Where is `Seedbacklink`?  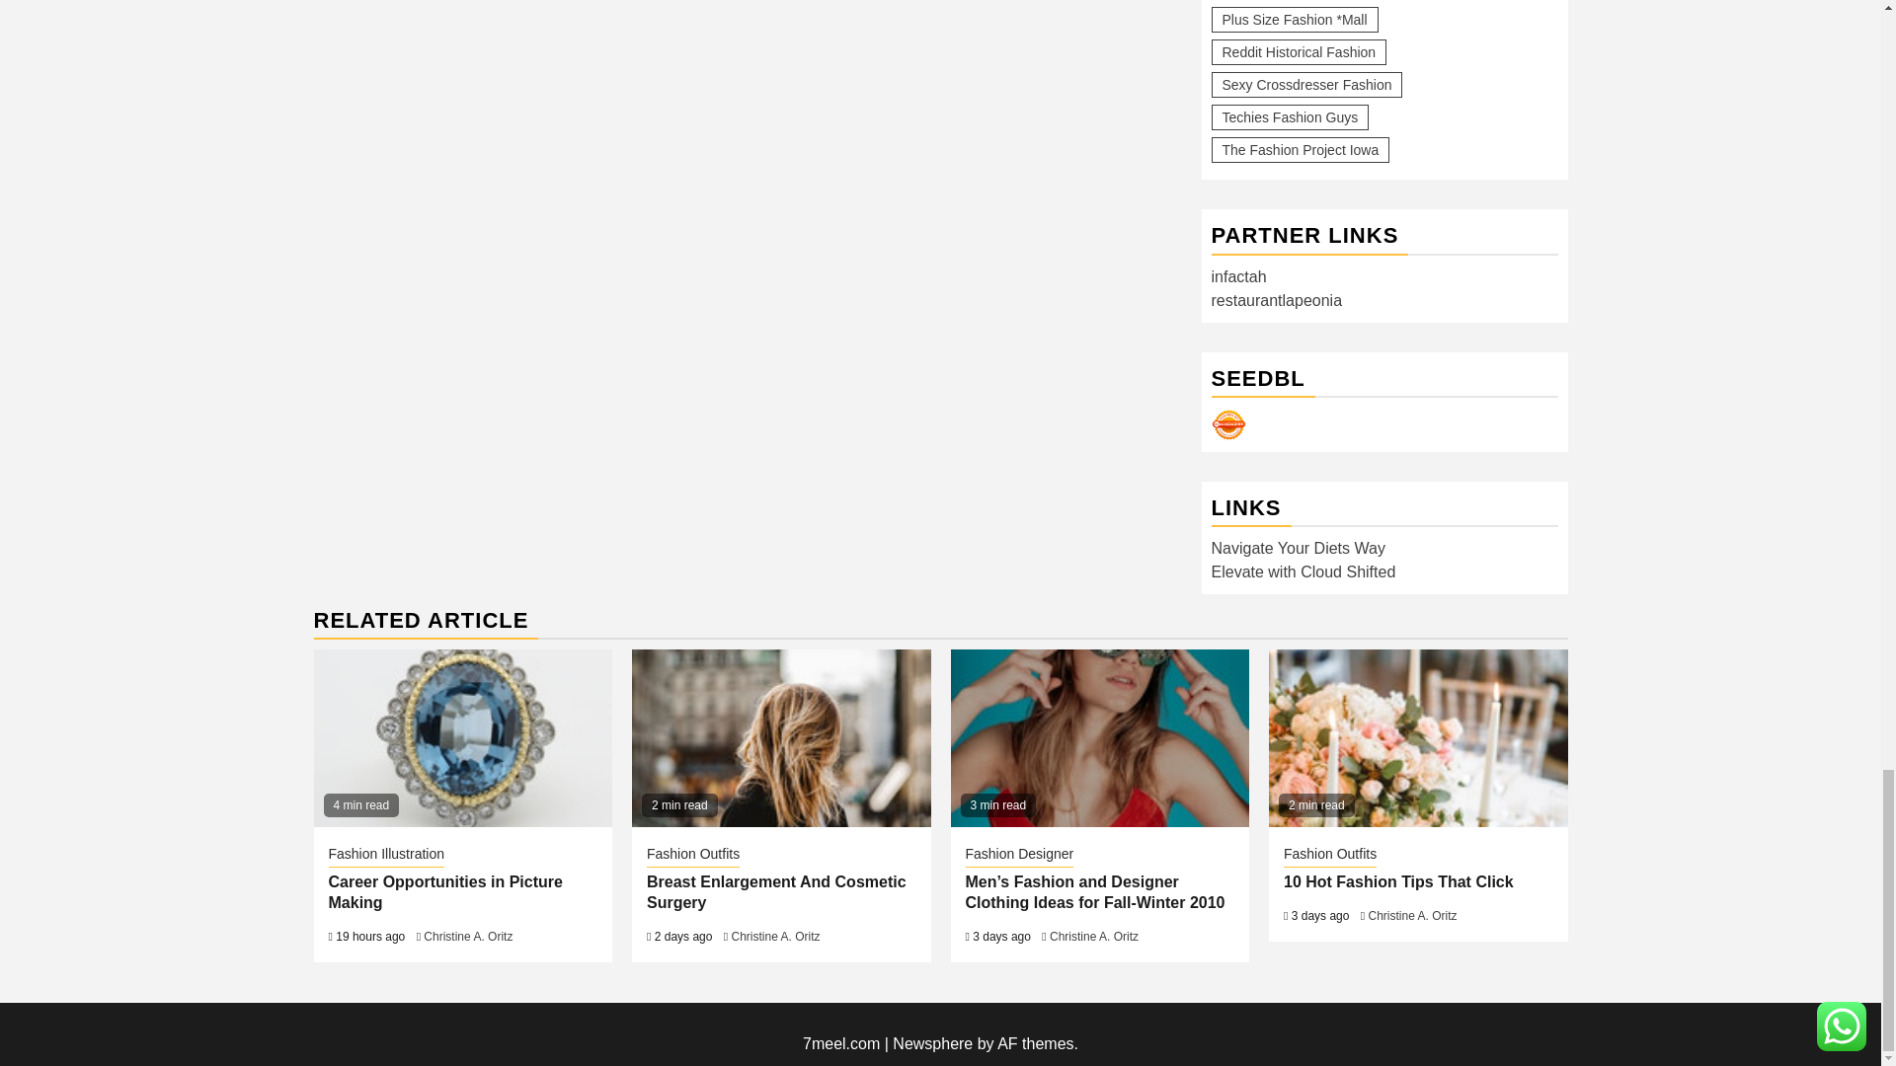
Seedbacklink is located at coordinates (1228, 424).